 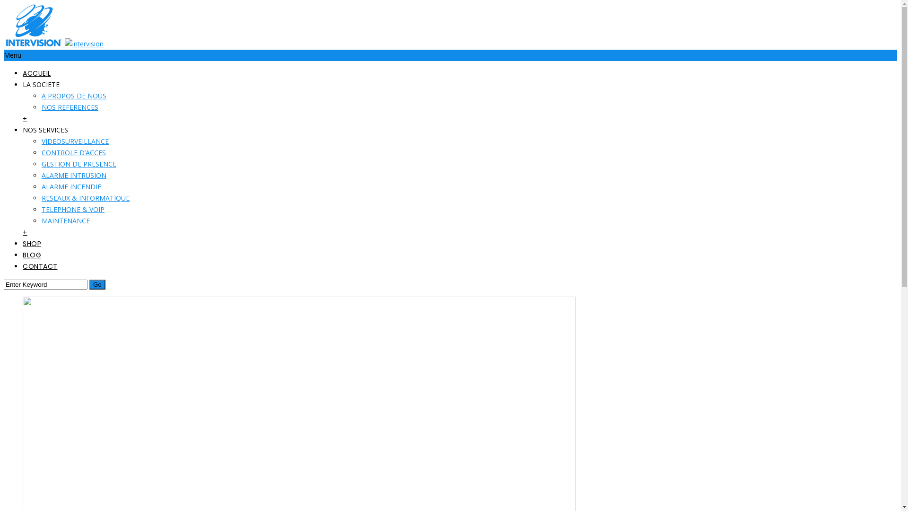 What do you see at coordinates (33, 25) in the screenshot?
I see `intervision` at bounding box center [33, 25].